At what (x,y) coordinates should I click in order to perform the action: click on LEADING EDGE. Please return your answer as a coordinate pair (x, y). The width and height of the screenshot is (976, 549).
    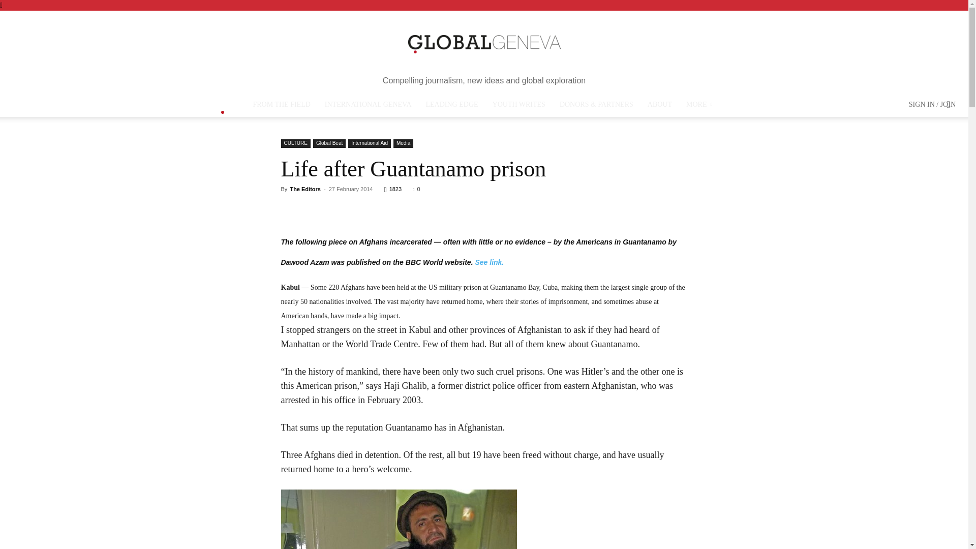
    Looking at the image, I should click on (451, 105).